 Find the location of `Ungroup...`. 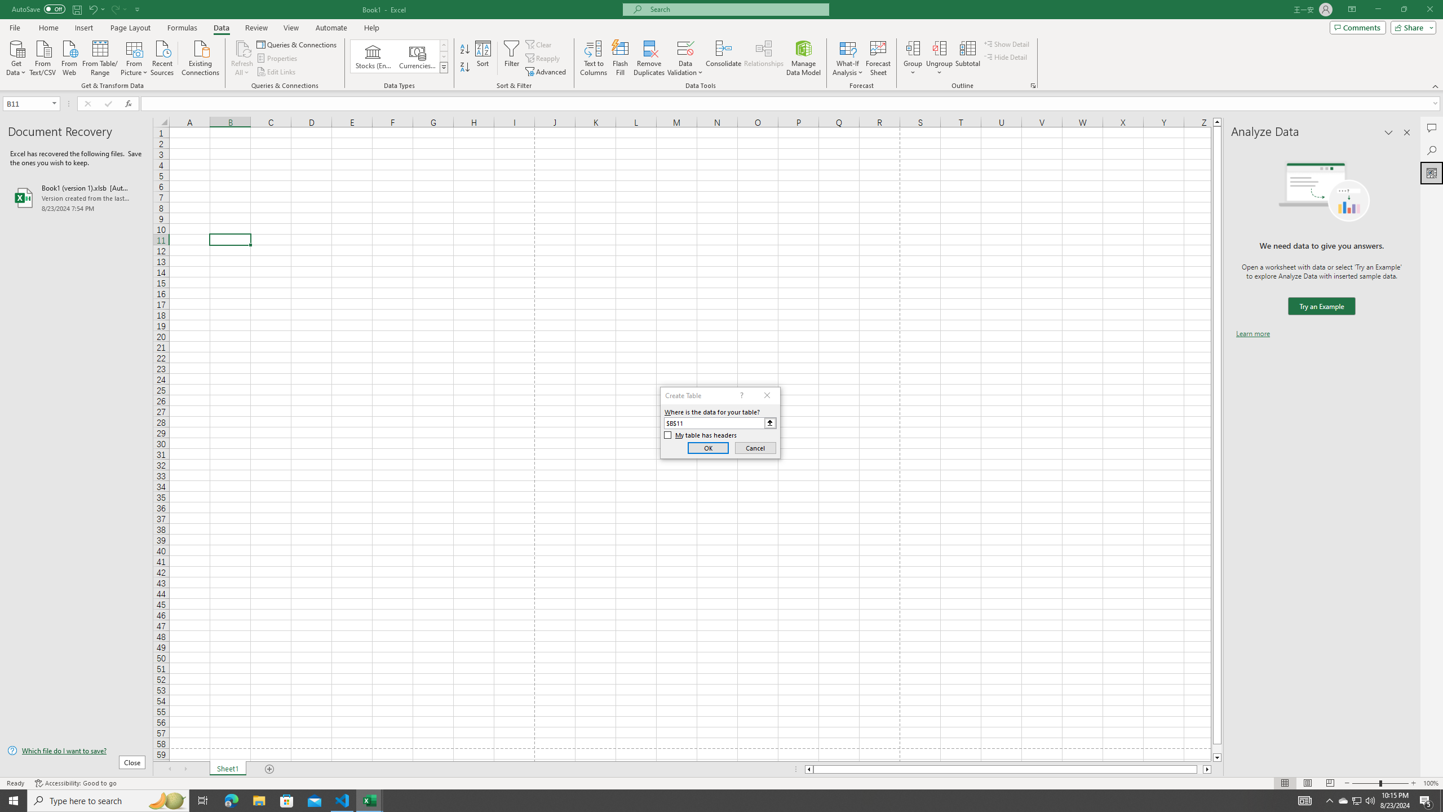

Ungroup... is located at coordinates (939, 48).